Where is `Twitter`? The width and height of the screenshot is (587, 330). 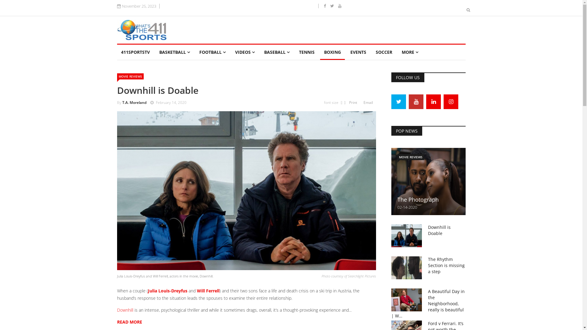 Twitter is located at coordinates (399, 102).